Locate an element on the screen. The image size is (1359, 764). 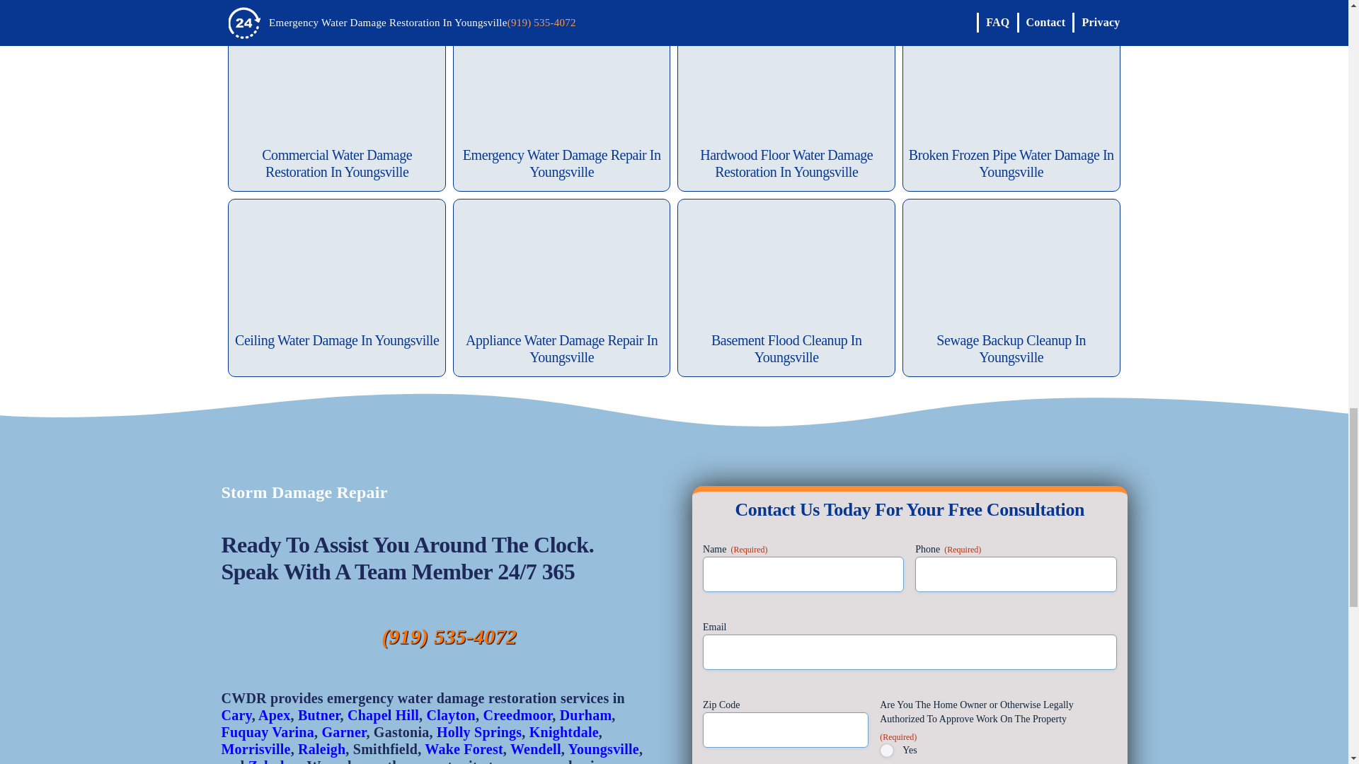
Yes is located at coordinates (886, 750).